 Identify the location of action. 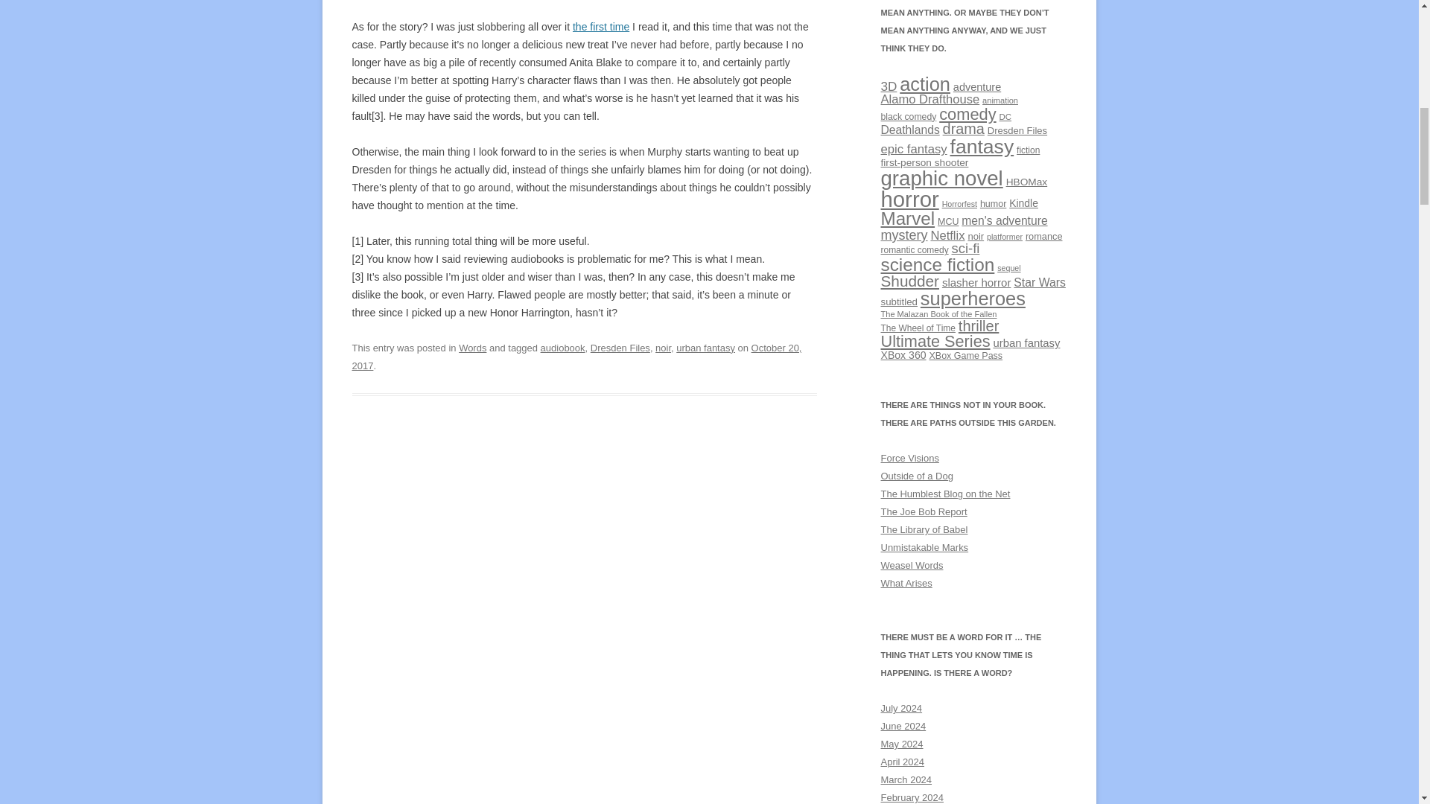
(925, 84).